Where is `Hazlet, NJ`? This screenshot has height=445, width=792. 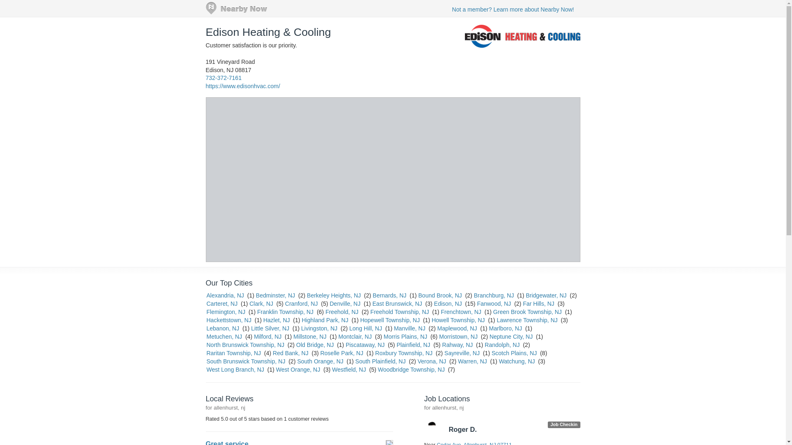 Hazlet, NJ is located at coordinates (276, 320).